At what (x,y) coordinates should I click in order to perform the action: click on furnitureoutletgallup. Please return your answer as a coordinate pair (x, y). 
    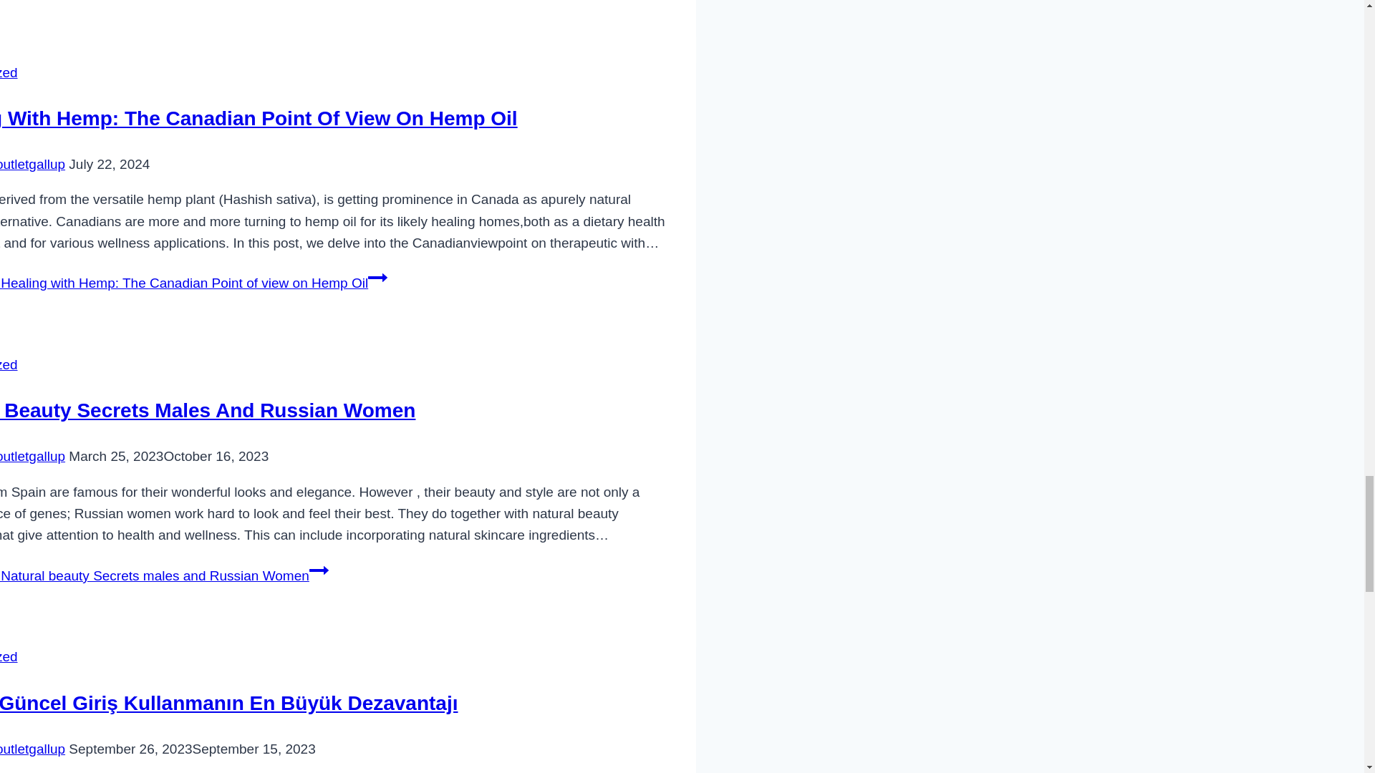
    Looking at the image, I should click on (32, 749).